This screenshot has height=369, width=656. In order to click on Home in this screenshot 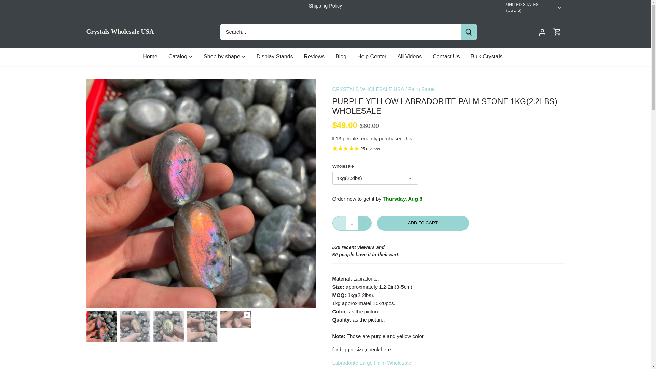, I will do `click(153, 57)`.